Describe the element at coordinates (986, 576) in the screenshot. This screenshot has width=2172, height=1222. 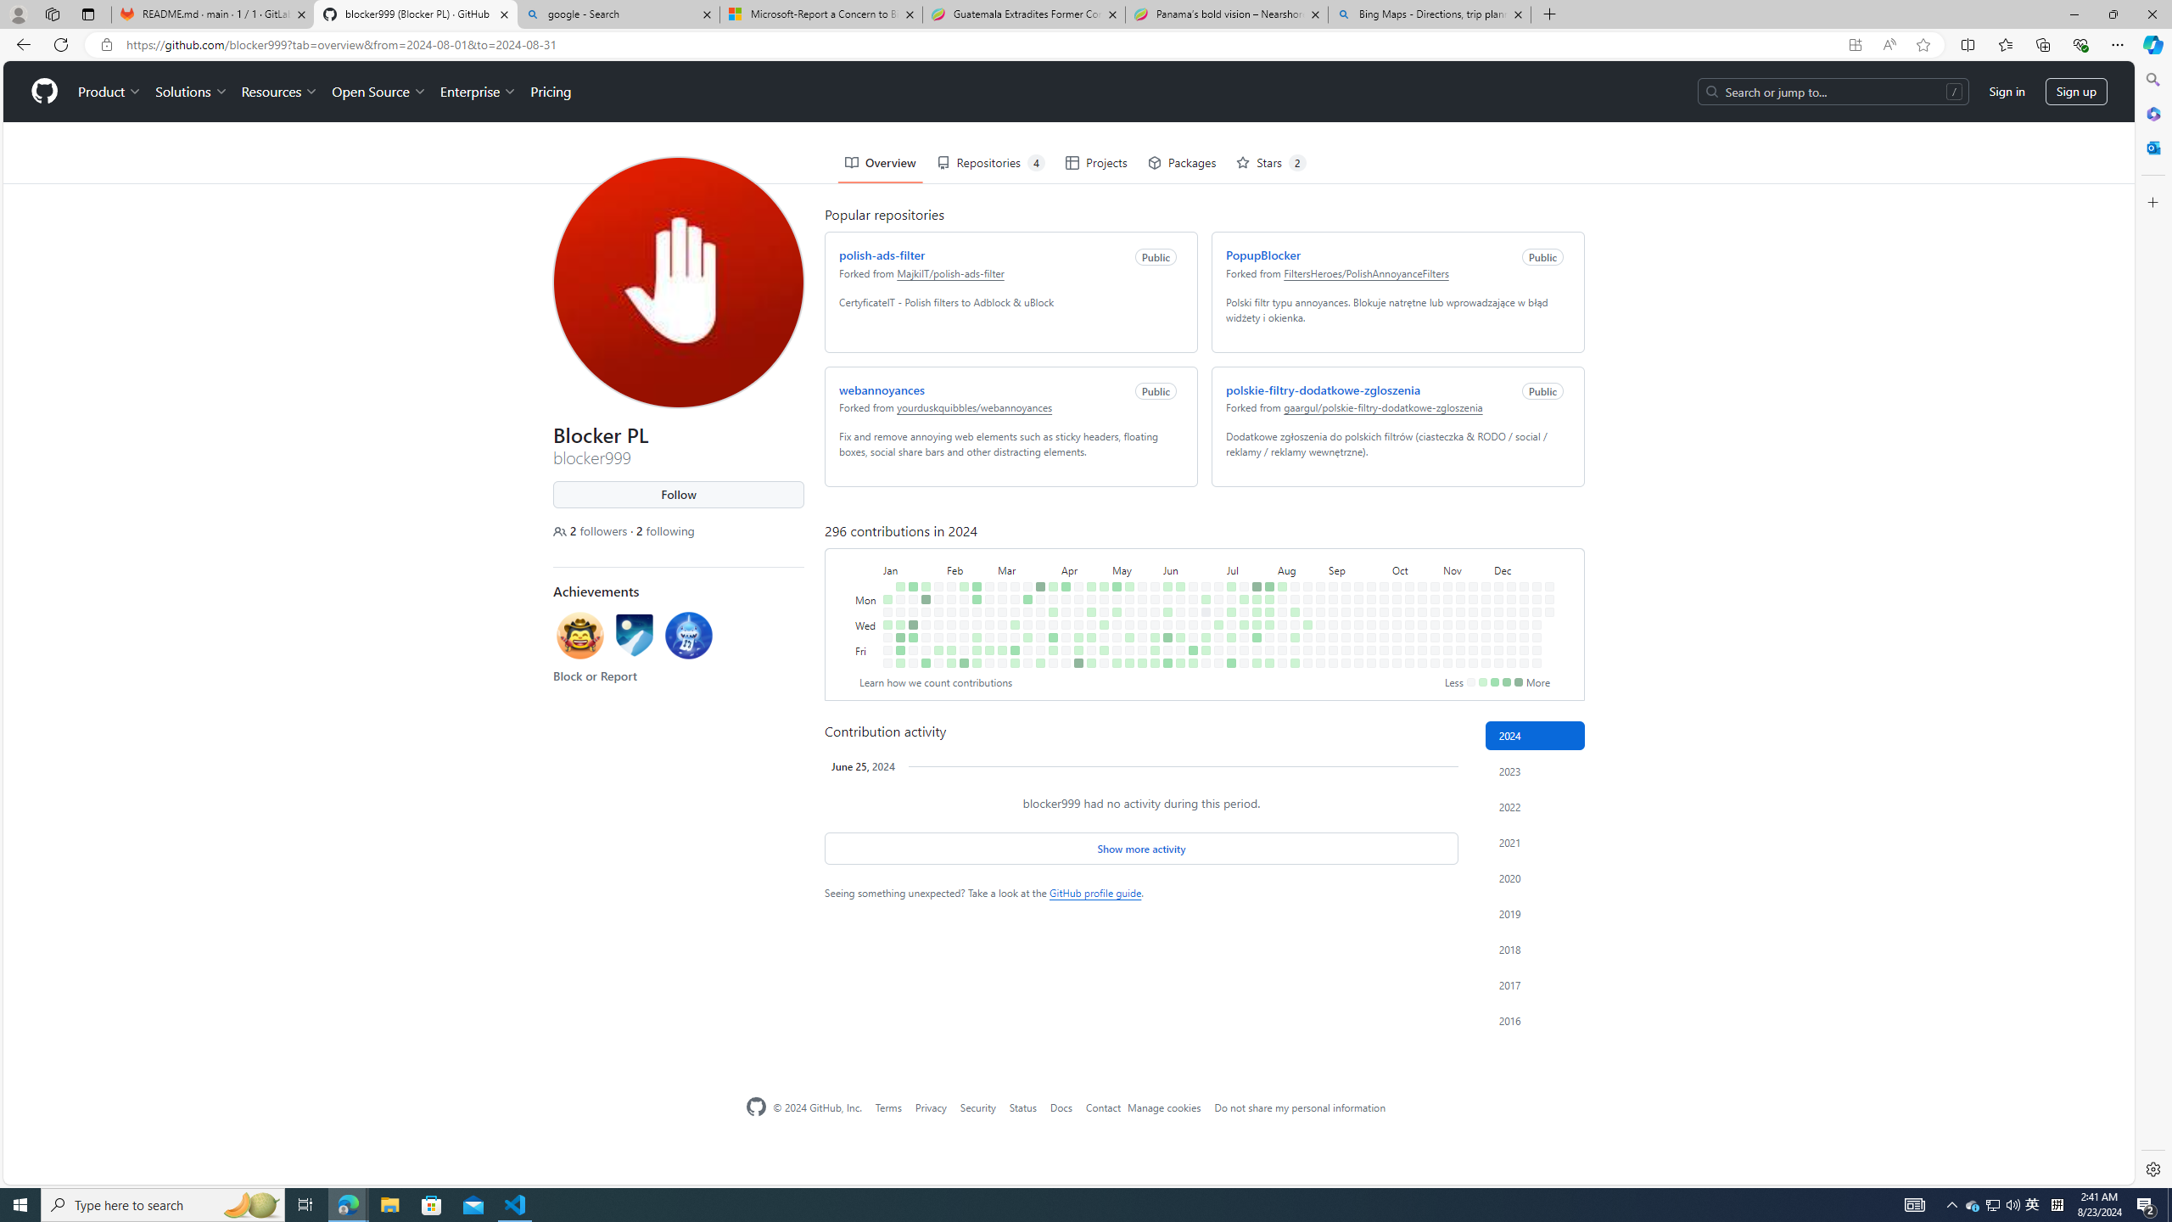
I see `No contributions on February 29th.` at that location.